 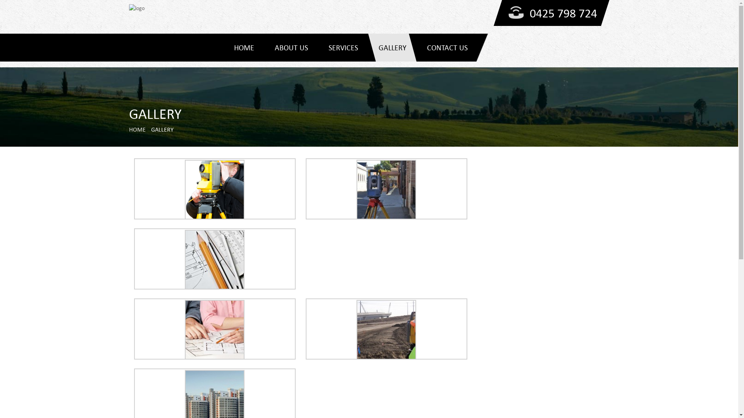 What do you see at coordinates (137, 130) in the screenshot?
I see `HOME` at bounding box center [137, 130].